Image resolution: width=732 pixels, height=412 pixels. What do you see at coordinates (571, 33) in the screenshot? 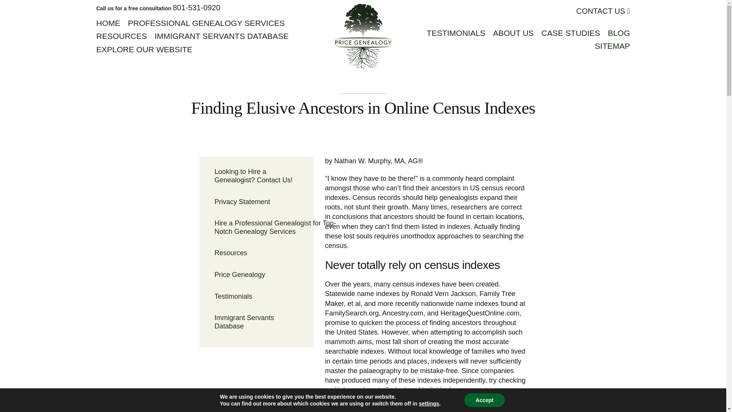
I see `CASE STUDIES` at bounding box center [571, 33].